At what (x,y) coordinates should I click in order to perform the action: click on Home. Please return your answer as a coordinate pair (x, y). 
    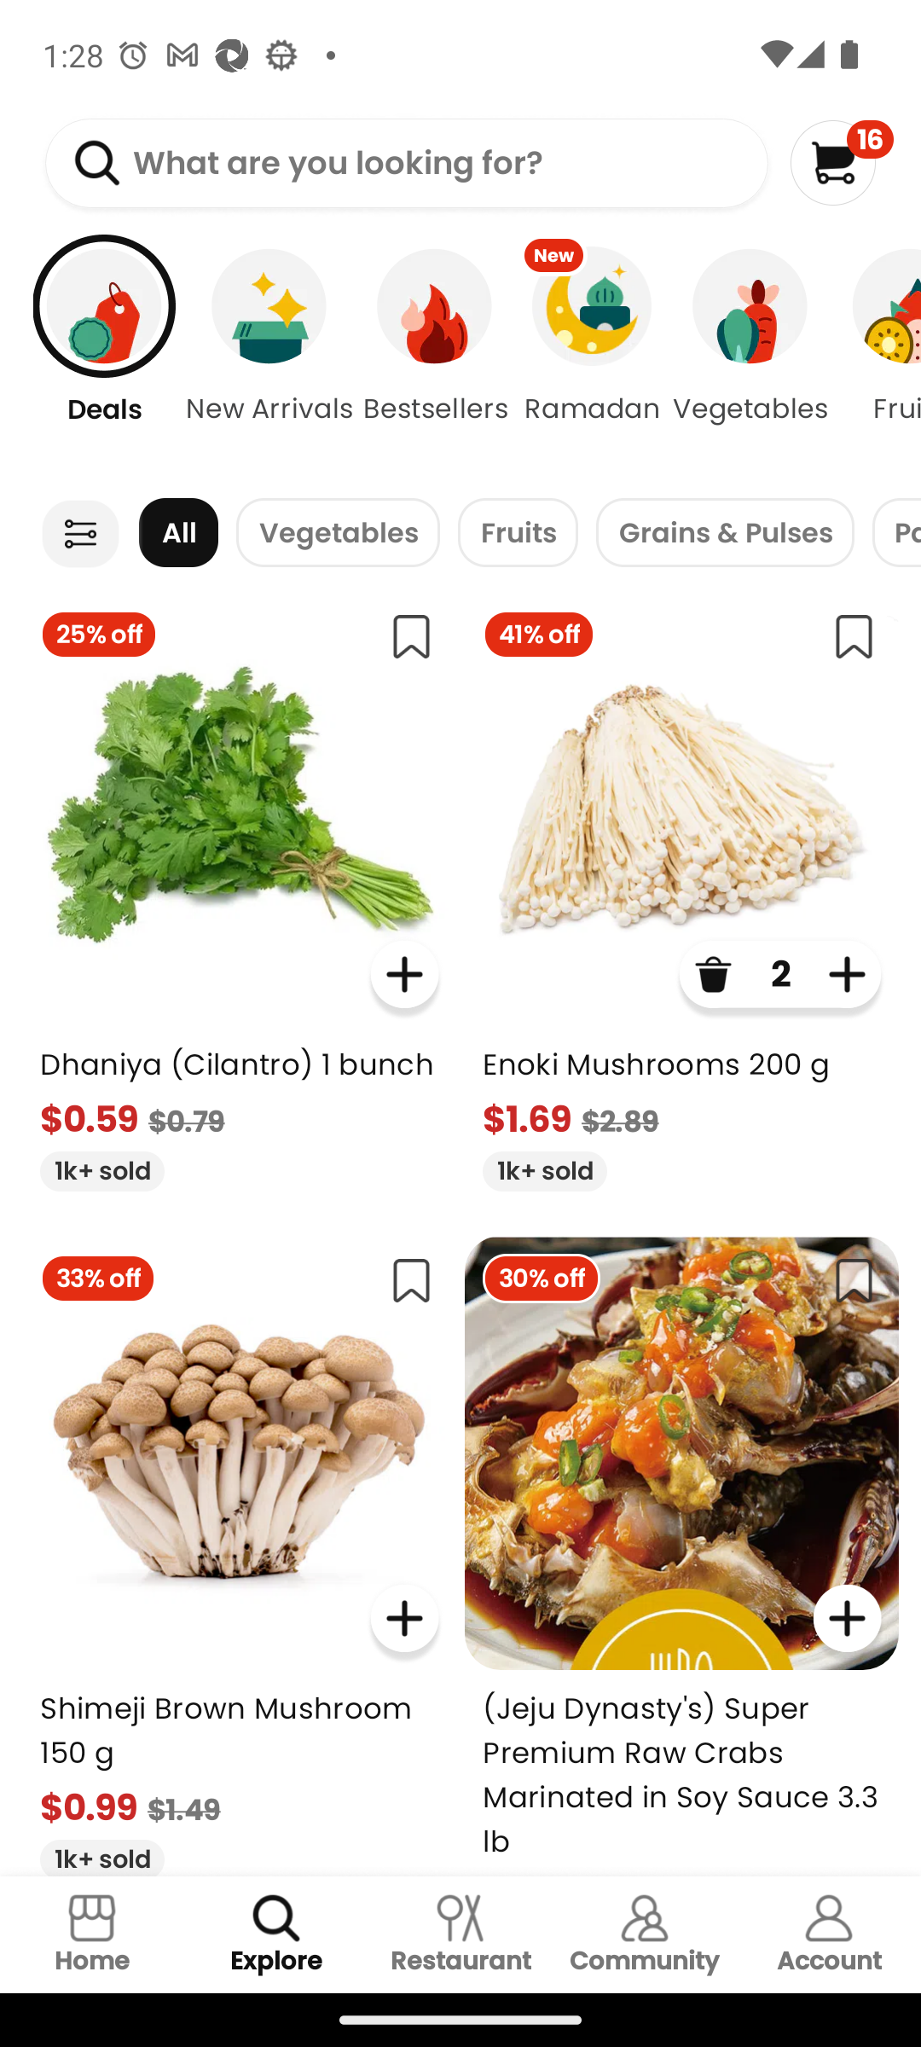
    Looking at the image, I should click on (92, 1934).